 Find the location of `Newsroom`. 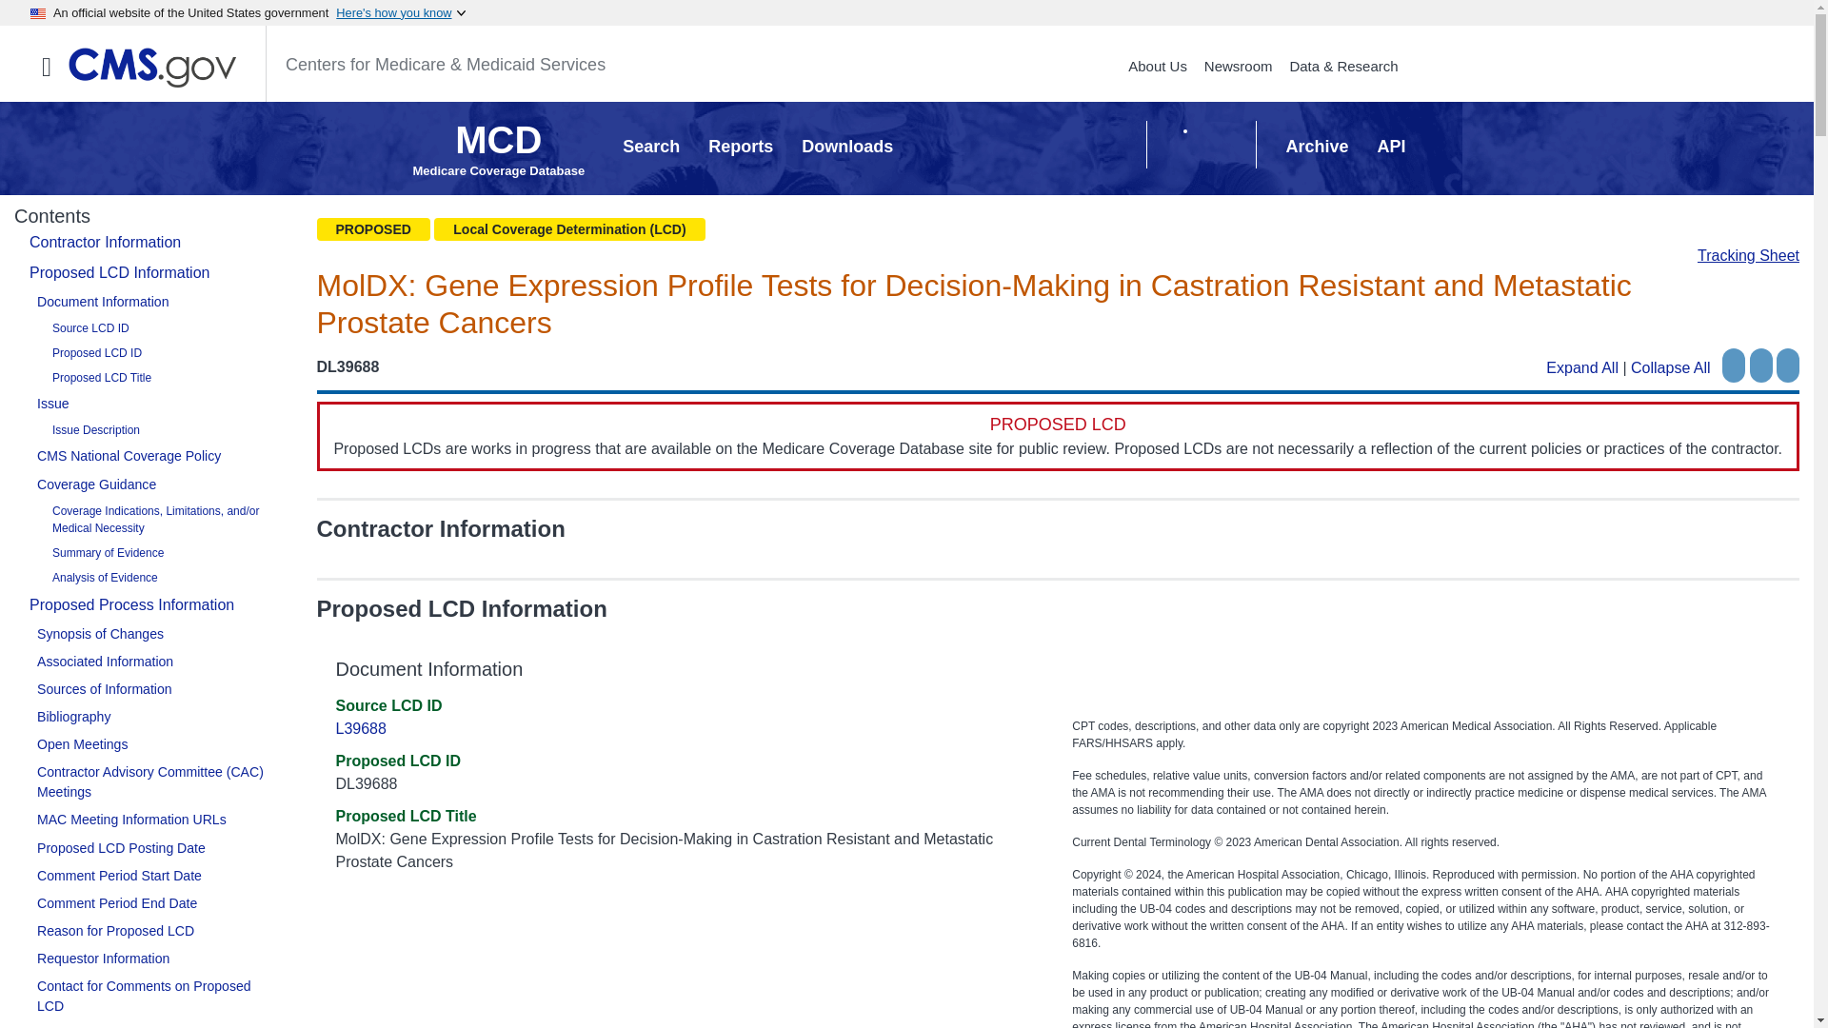

Newsroom is located at coordinates (1238, 65).